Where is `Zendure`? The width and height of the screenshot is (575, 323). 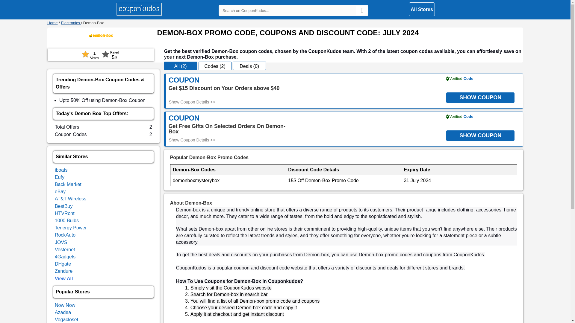
Zendure is located at coordinates (63, 271).